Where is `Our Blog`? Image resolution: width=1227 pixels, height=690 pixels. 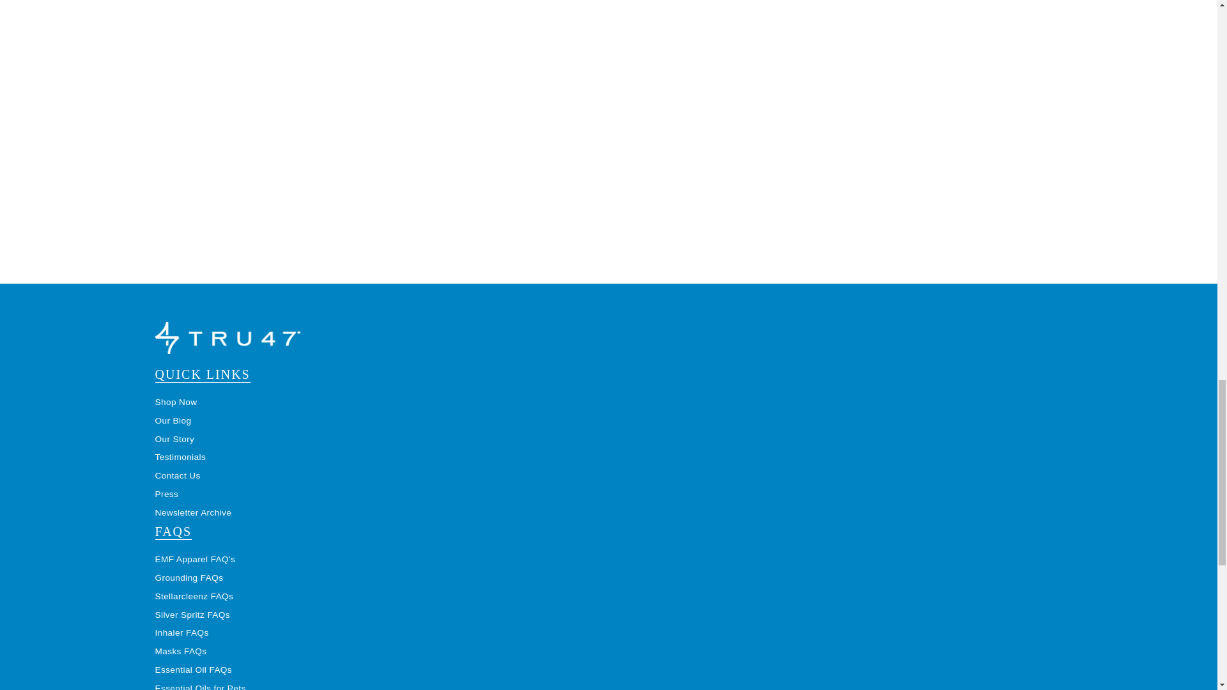
Our Blog is located at coordinates (173, 420).